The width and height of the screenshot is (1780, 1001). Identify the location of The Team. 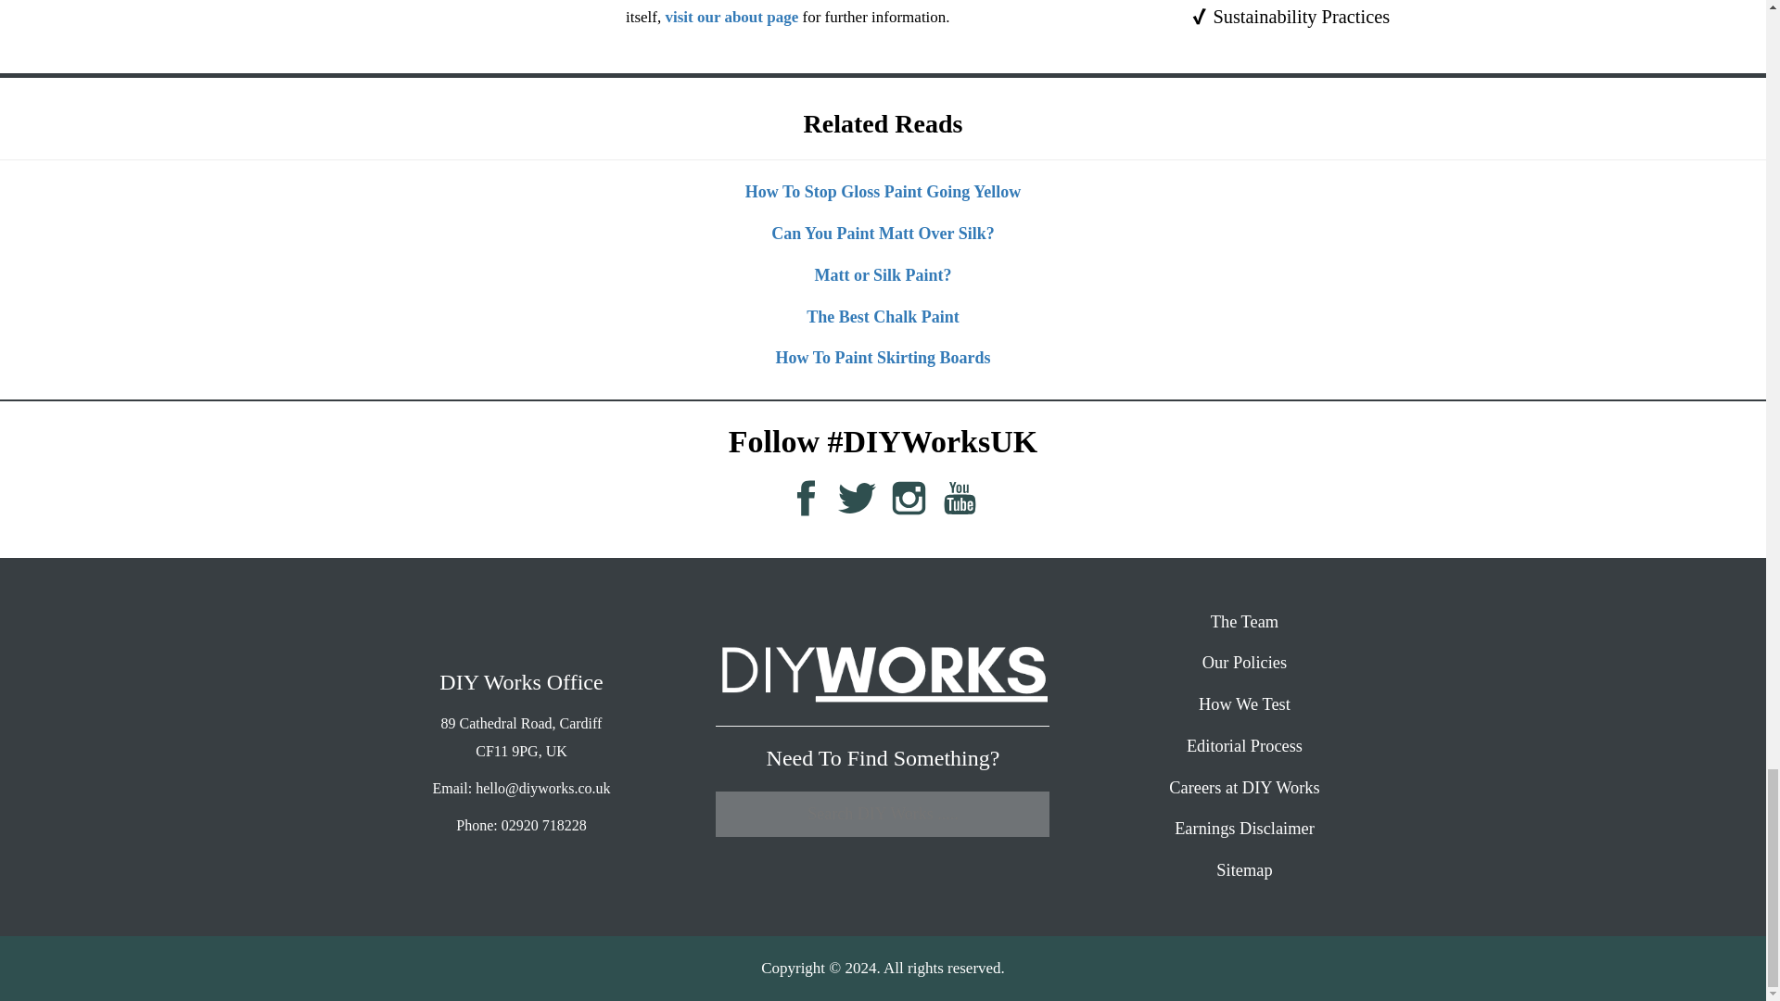
(1244, 621).